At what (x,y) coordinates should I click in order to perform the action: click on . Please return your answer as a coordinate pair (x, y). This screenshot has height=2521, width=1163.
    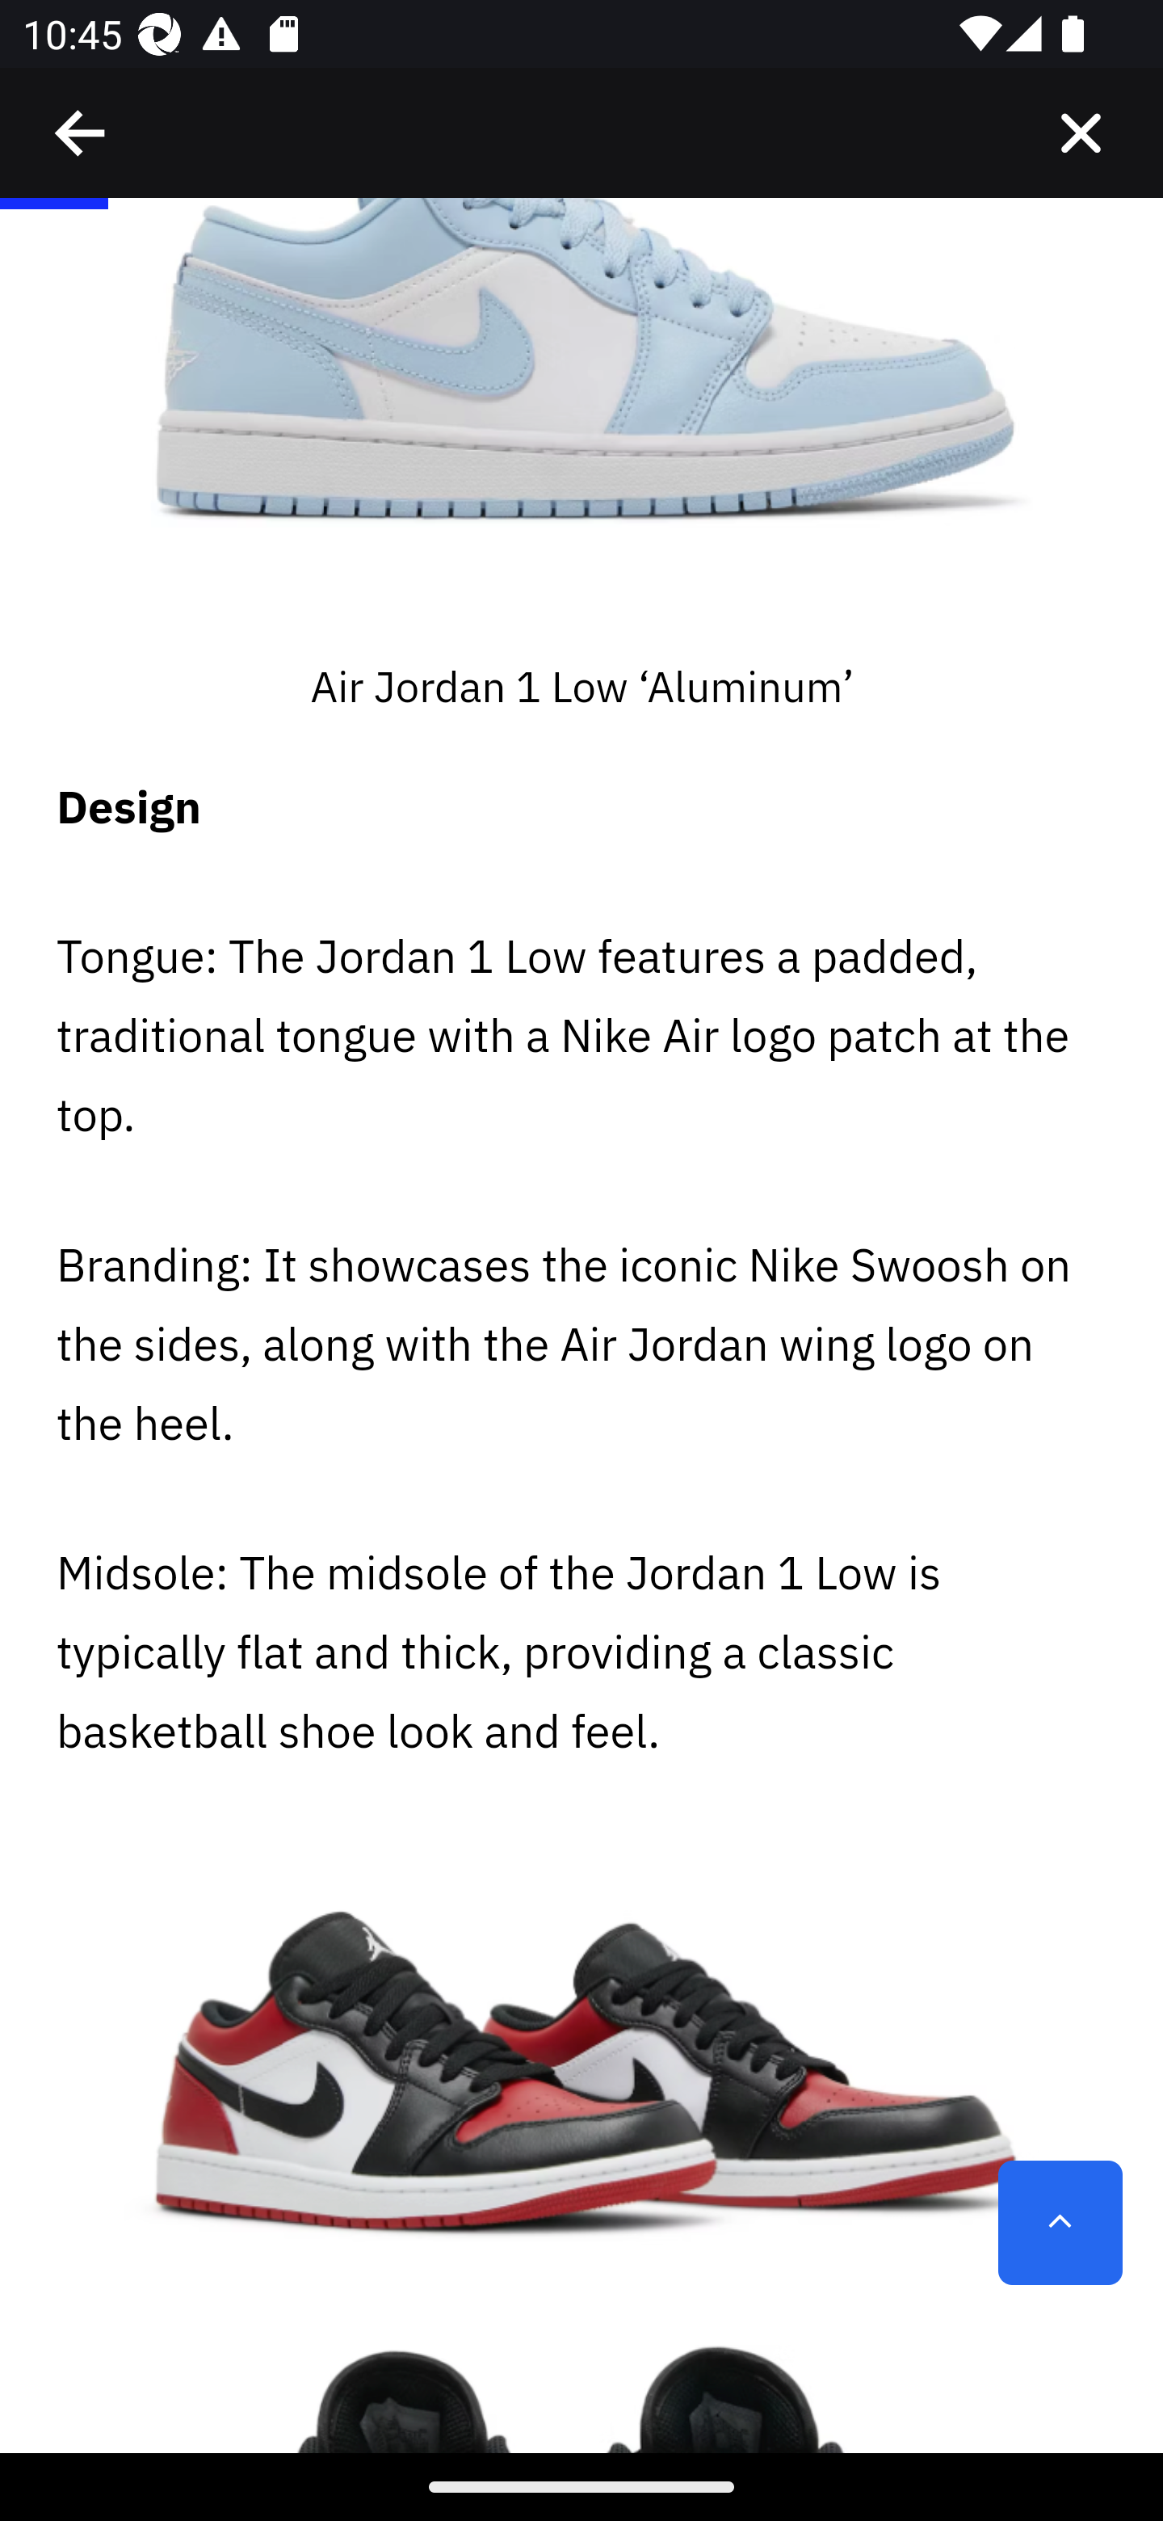
    Looking at the image, I should click on (82, 133).